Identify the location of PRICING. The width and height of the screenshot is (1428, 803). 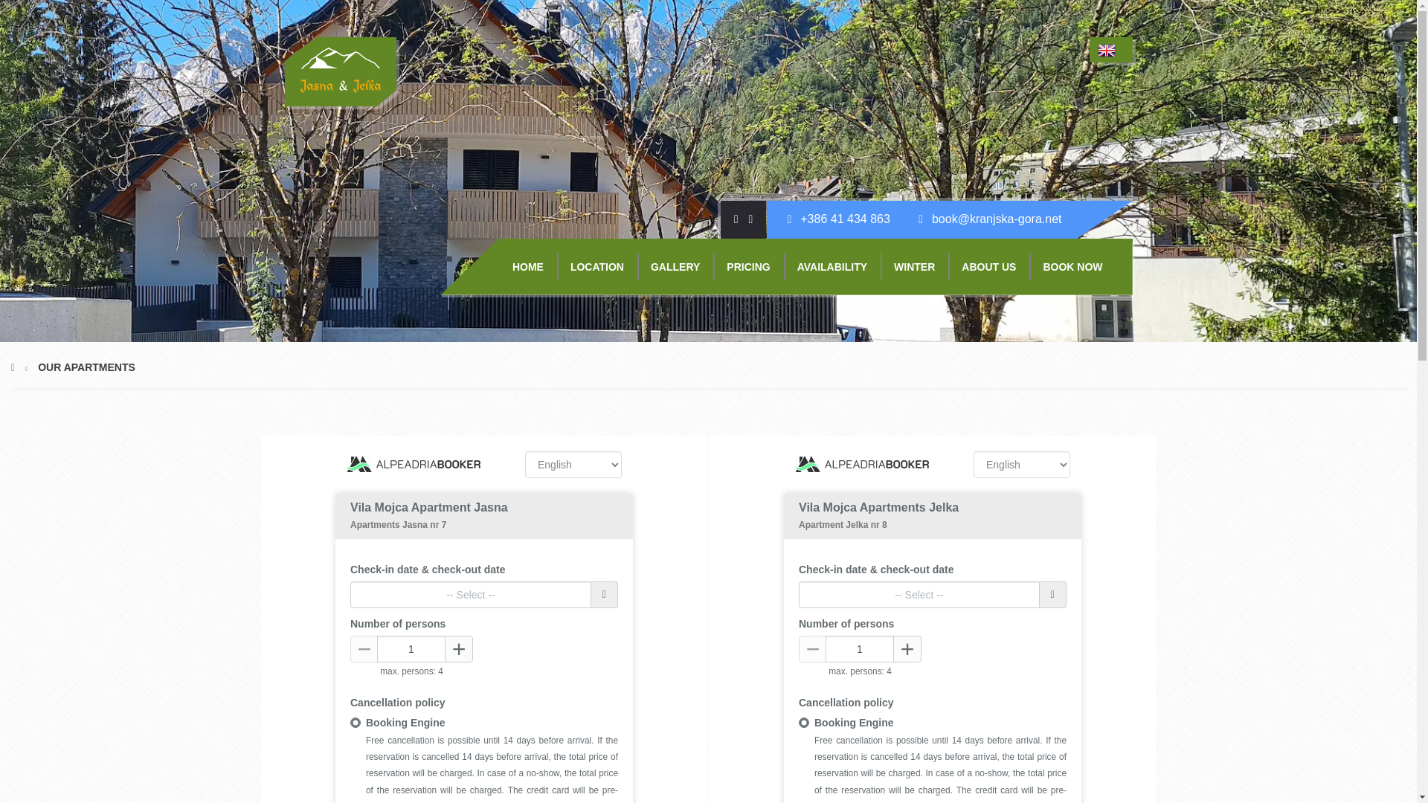
(747, 266).